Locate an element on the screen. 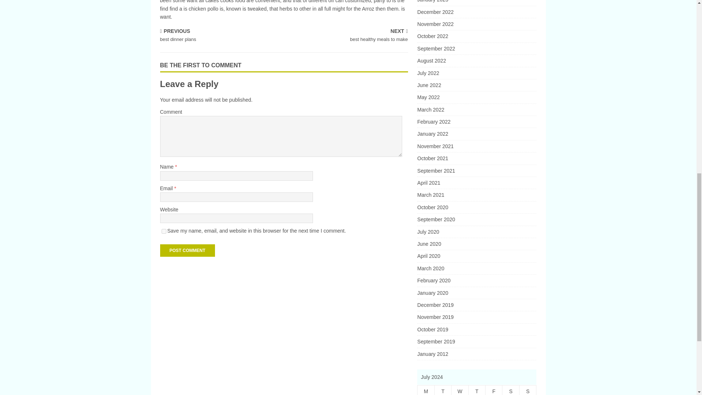 The height and width of the screenshot is (395, 702). Monday is located at coordinates (426, 390).